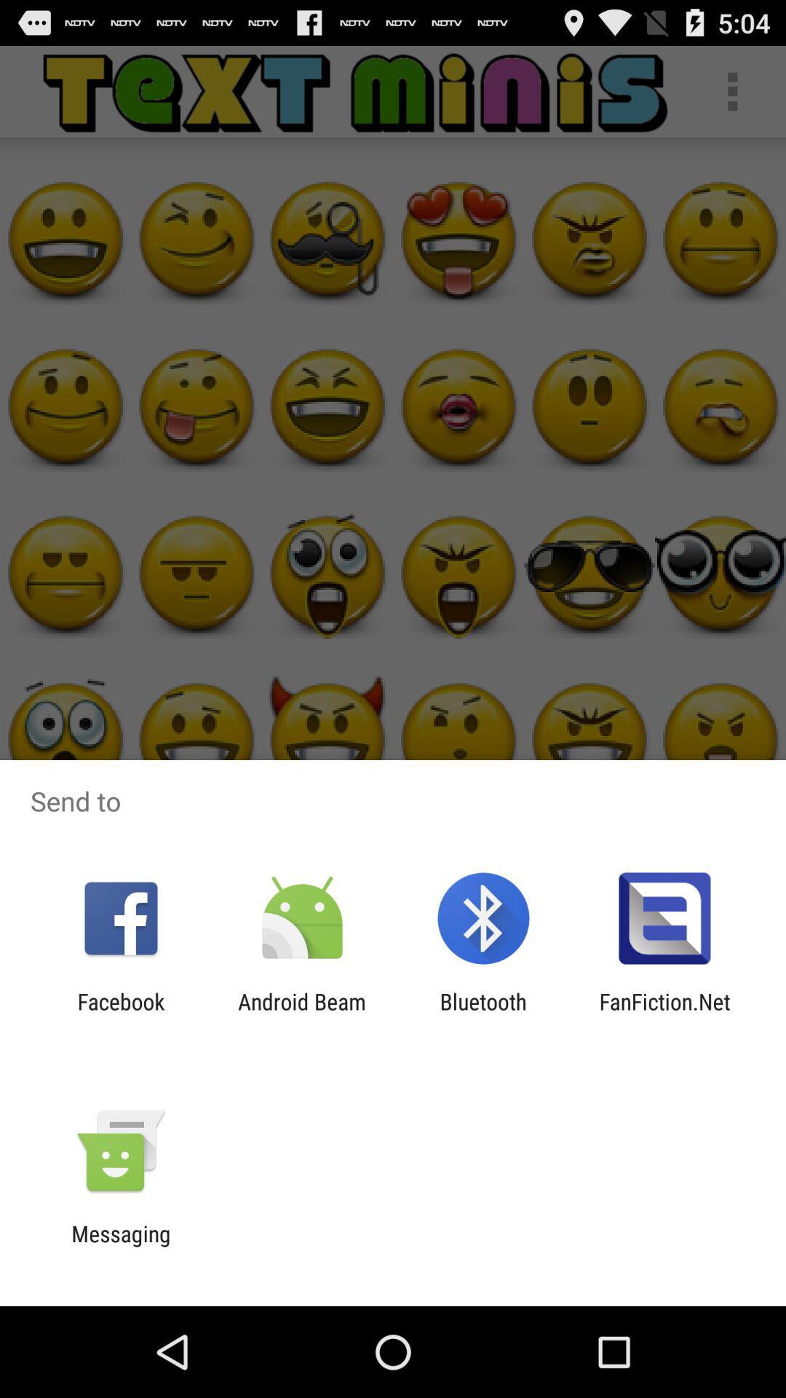  Describe the element at coordinates (664, 1014) in the screenshot. I see `press the icon at the bottom right corner` at that location.